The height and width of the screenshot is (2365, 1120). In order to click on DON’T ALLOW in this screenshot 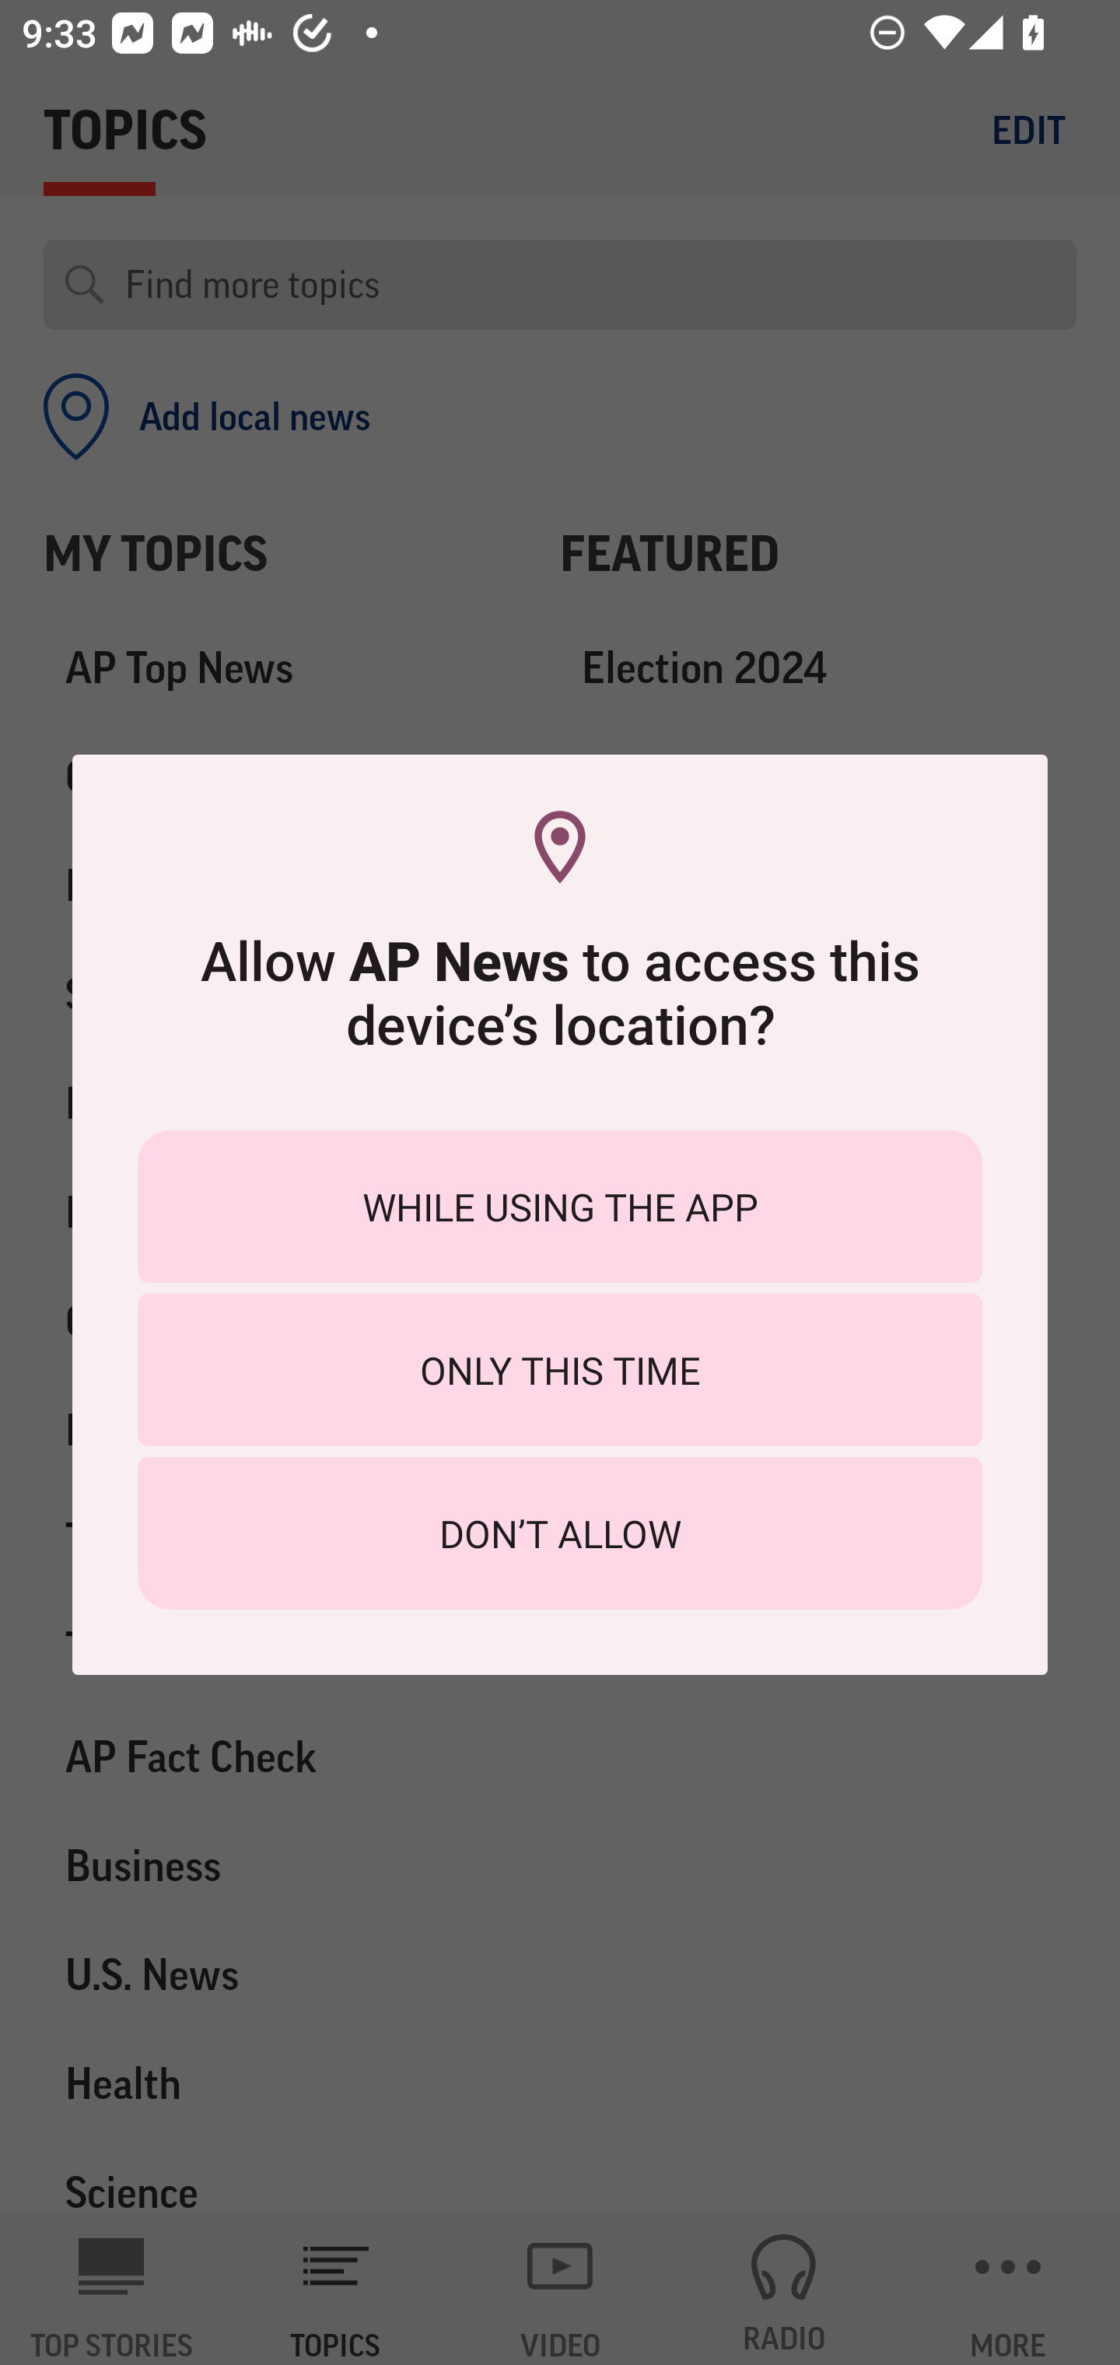, I will do `click(560, 1533)`.